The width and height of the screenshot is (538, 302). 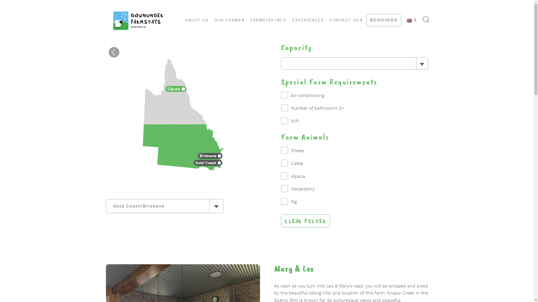 I want to click on FARMSTAY INFO, so click(x=268, y=21).